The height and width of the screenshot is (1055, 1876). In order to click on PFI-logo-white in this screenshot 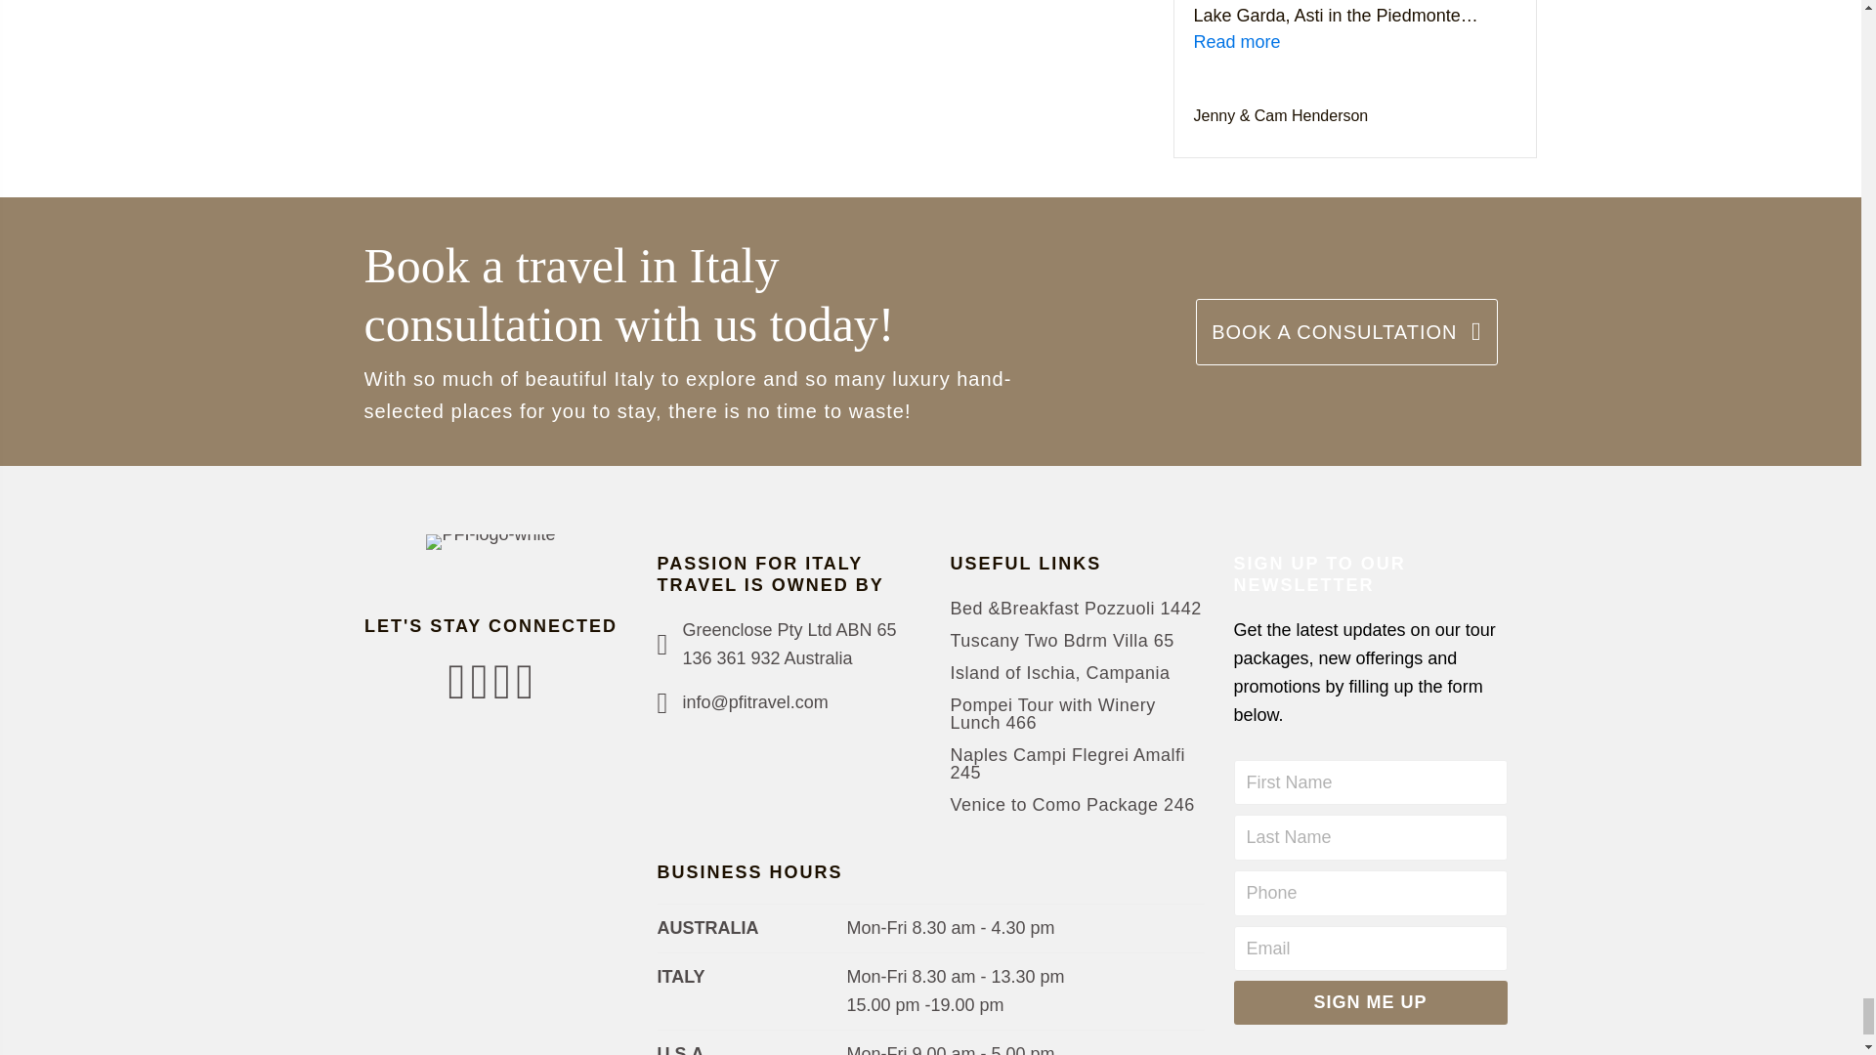, I will do `click(490, 541)`.